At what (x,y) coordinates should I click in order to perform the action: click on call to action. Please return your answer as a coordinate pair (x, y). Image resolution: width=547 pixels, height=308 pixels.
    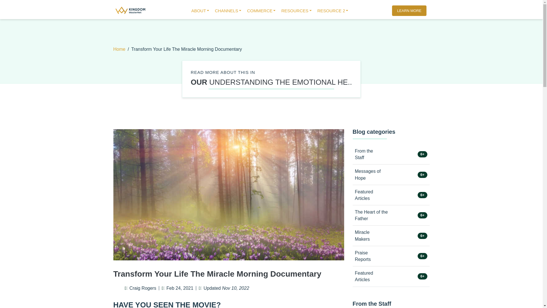
    Looking at the image, I should click on (411, 11).